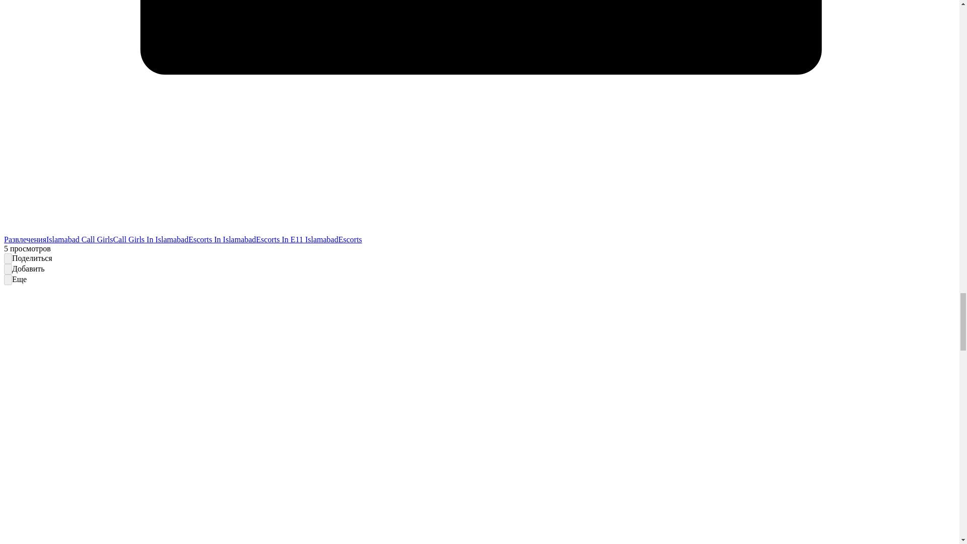 The height and width of the screenshot is (544, 967). Describe the element at coordinates (297, 239) in the screenshot. I see `Escorts In E11 Islamabad` at that location.